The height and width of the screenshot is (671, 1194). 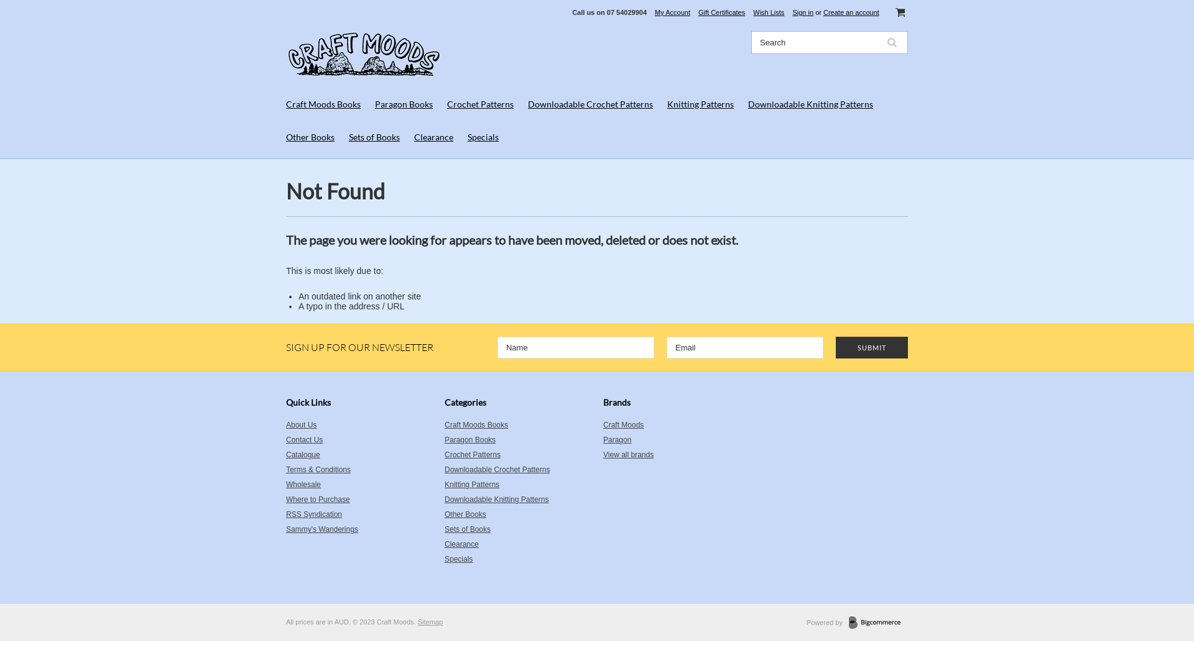 What do you see at coordinates (769, 12) in the screenshot?
I see `Wish Lists` at bounding box center [769, 12].